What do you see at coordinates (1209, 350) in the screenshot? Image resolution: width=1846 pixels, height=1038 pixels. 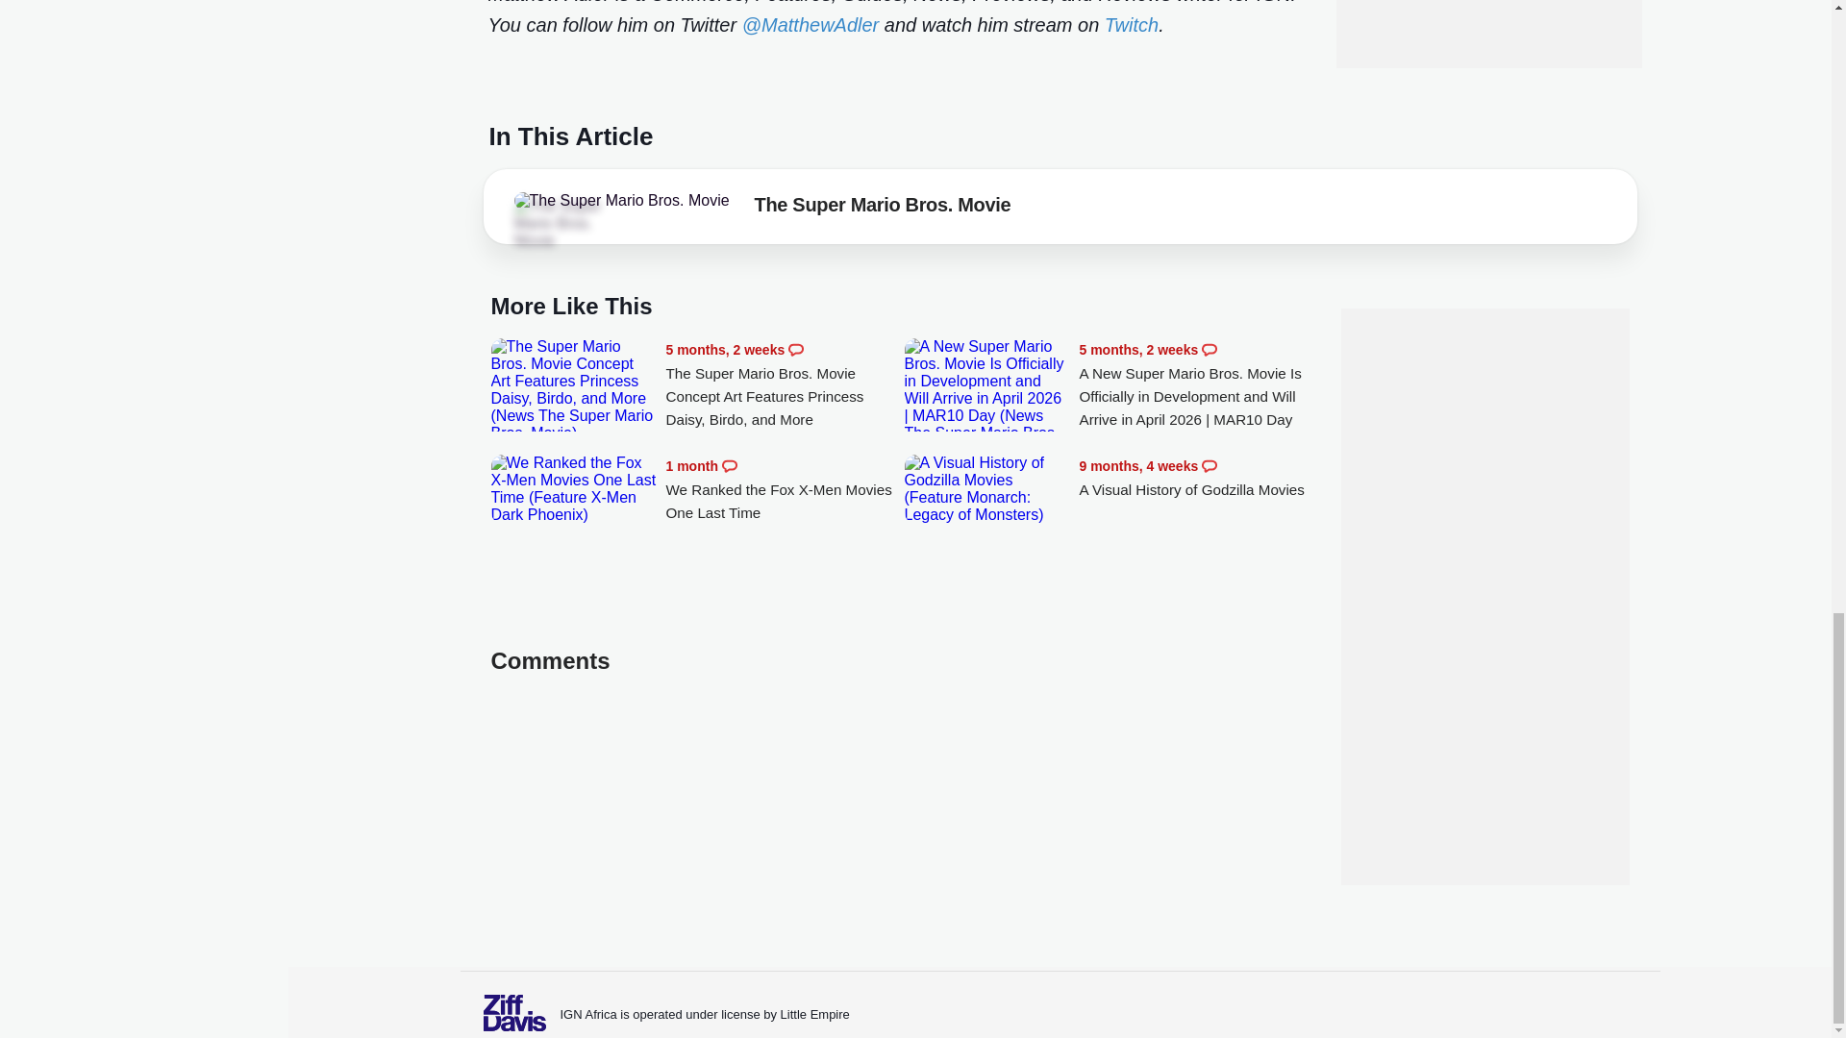 I see `Comments` at bounding box center [1209, 350].